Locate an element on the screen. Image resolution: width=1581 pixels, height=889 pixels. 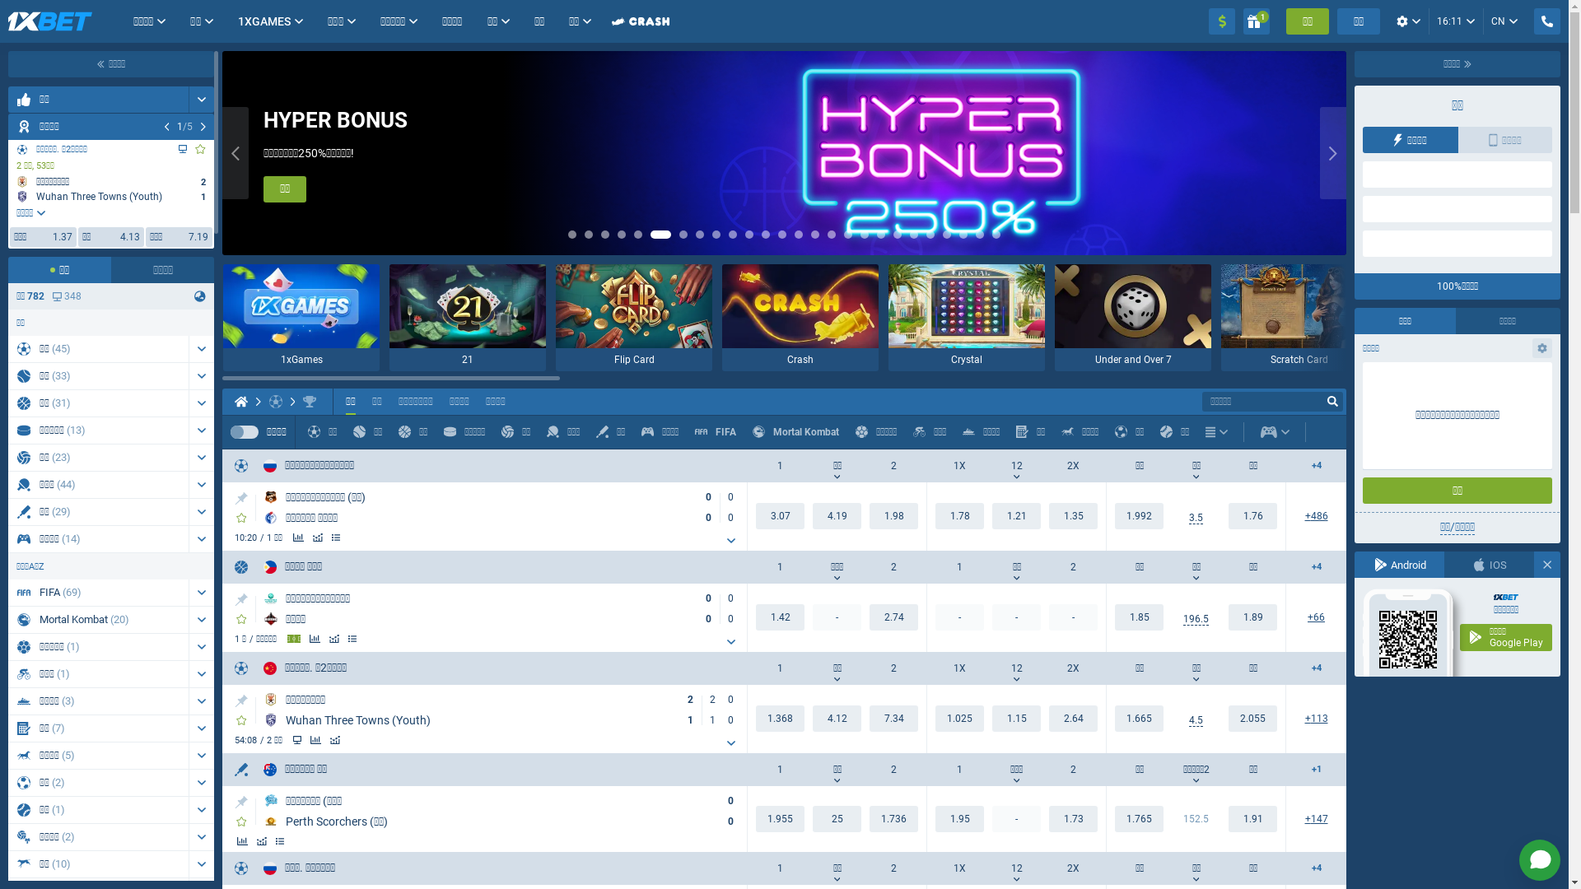
4.19 is located at coordinates (837, 516).